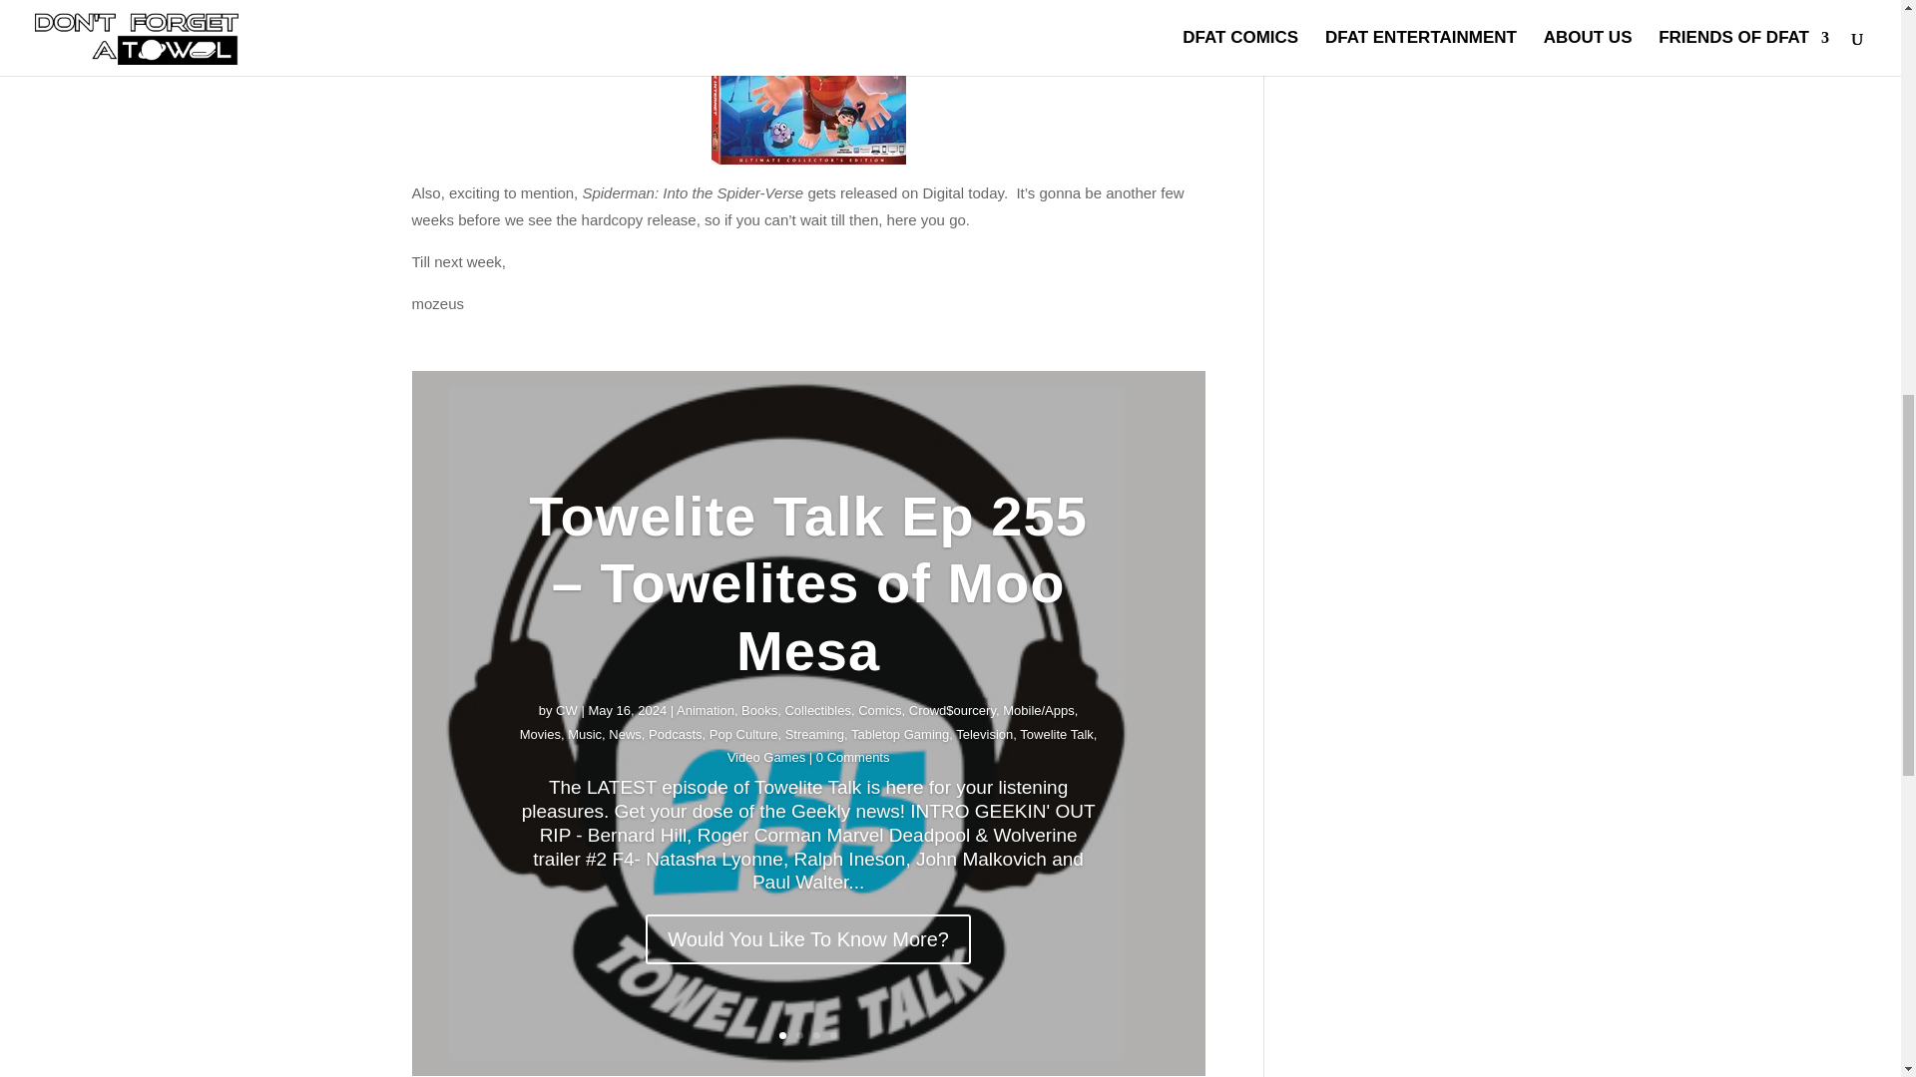 The height and width of the screenshot is (1077, 1916). Describe the element at coordinates (584, 804) in the screenshot. I see `Music` at that location.